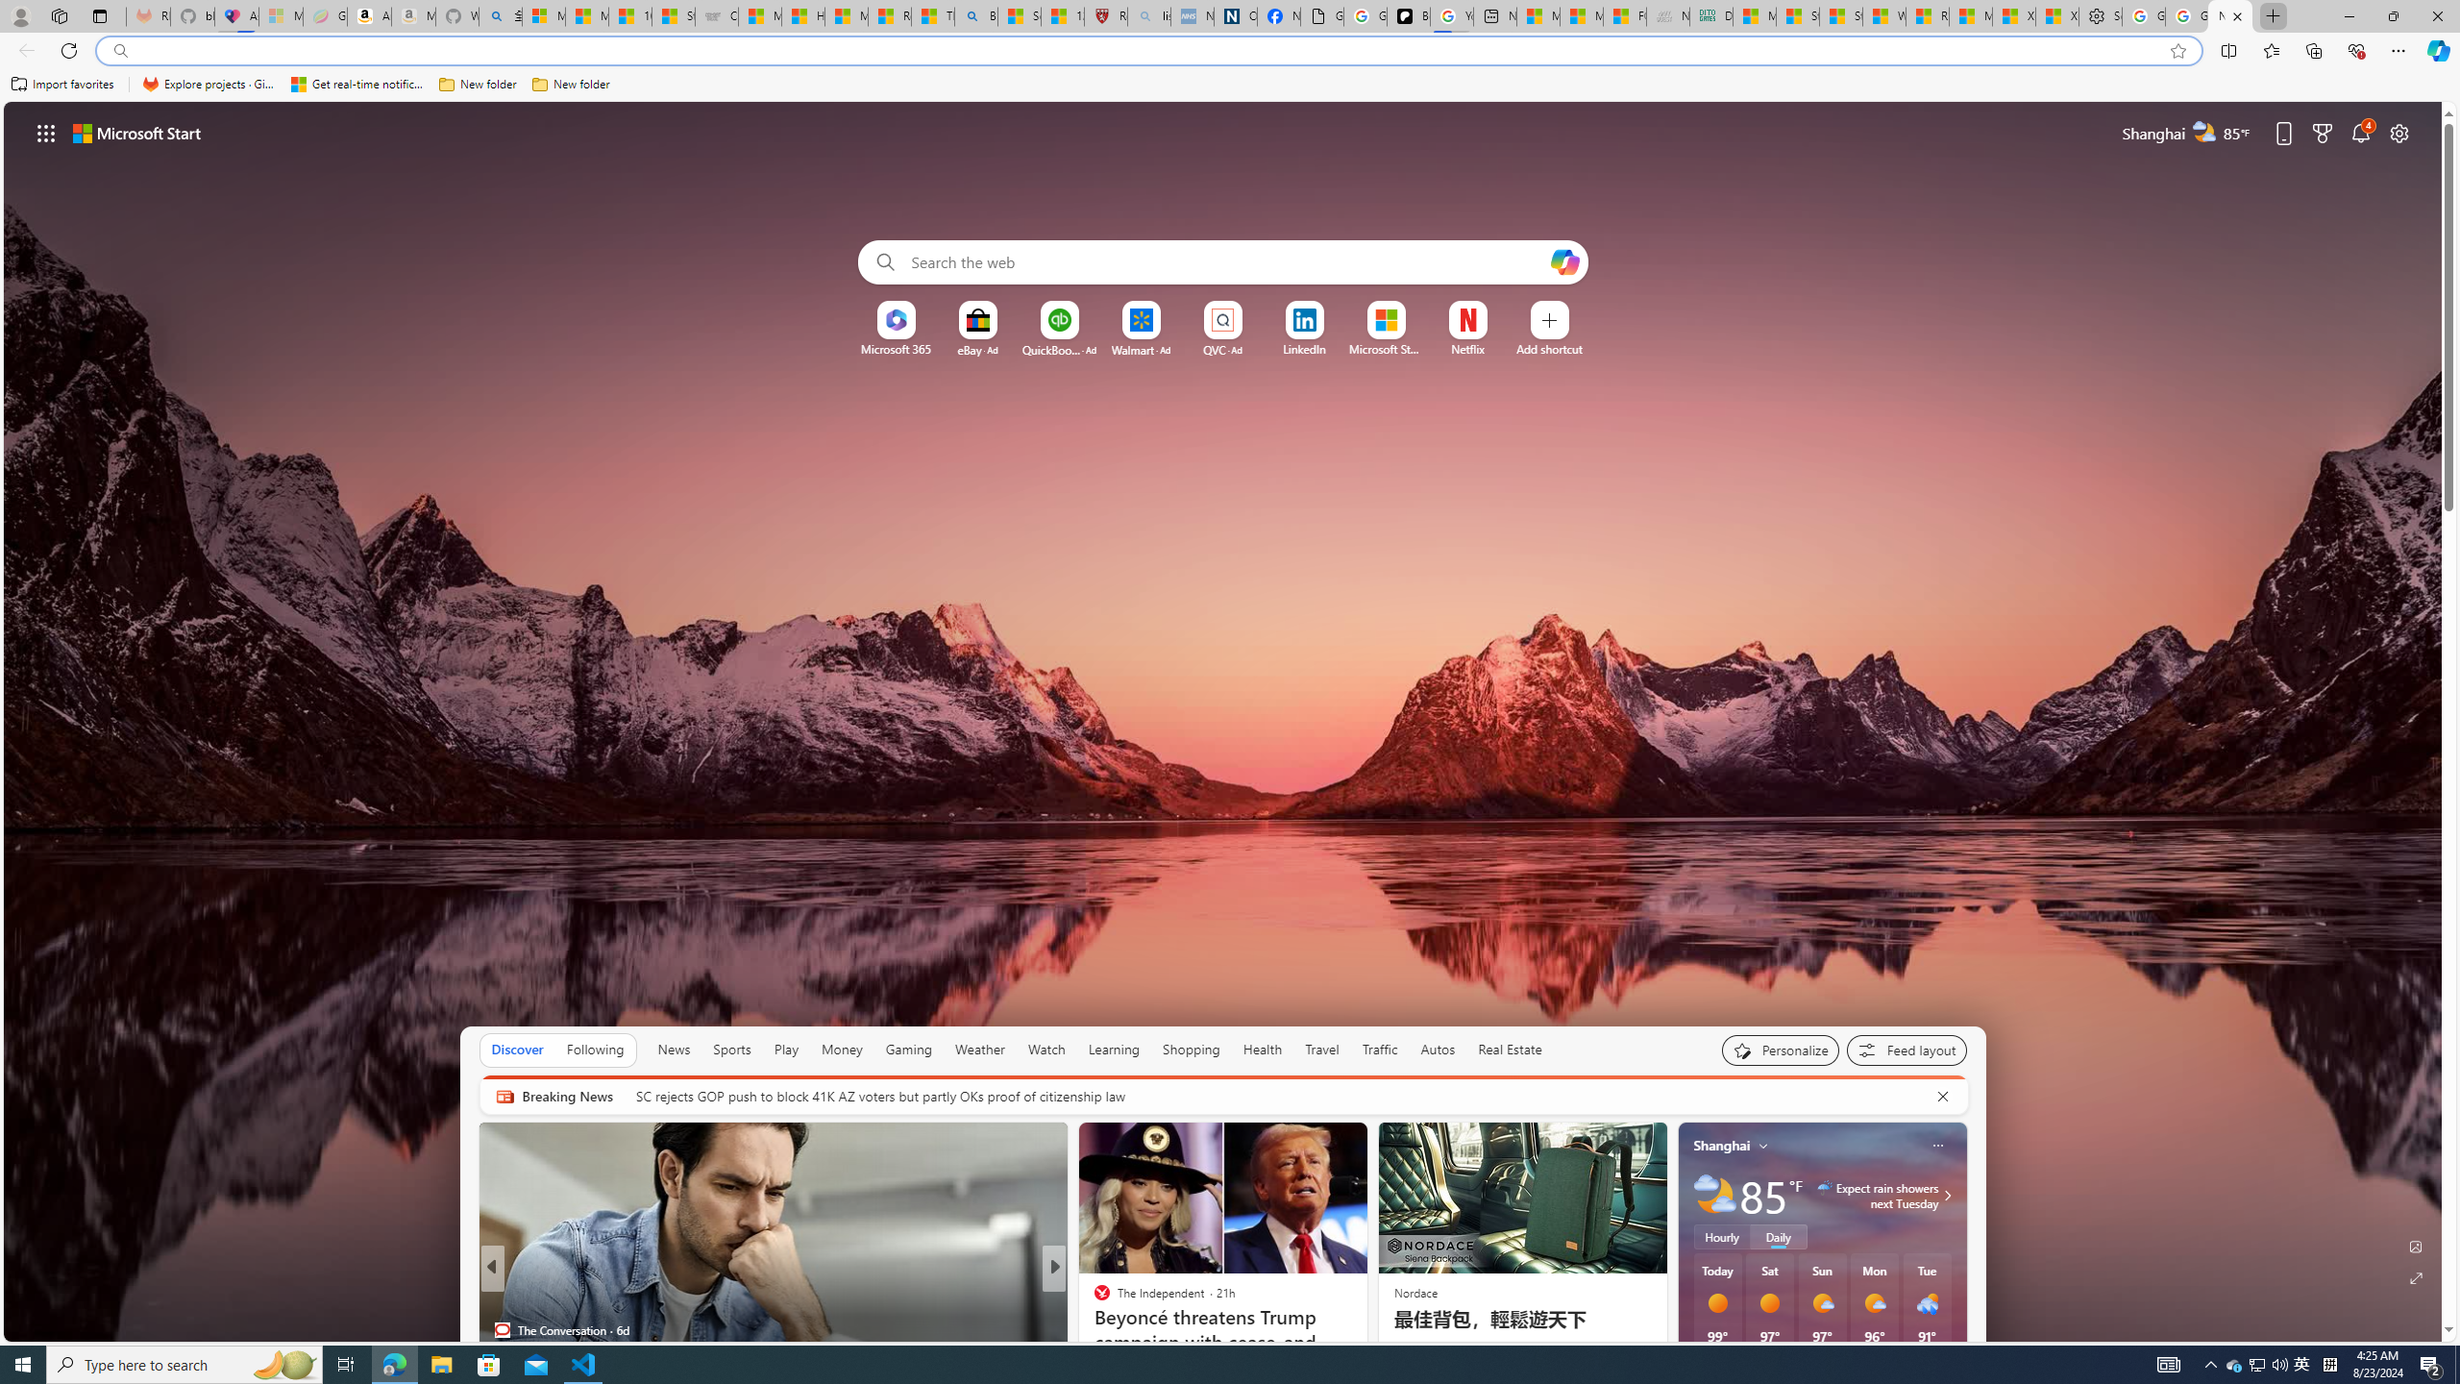 This screenshot has width=2460, height=1384. What do you see at coordinates (1093, 1298) in the screenshot?
I see `CNBC` at bounding box center [1093, 1298].